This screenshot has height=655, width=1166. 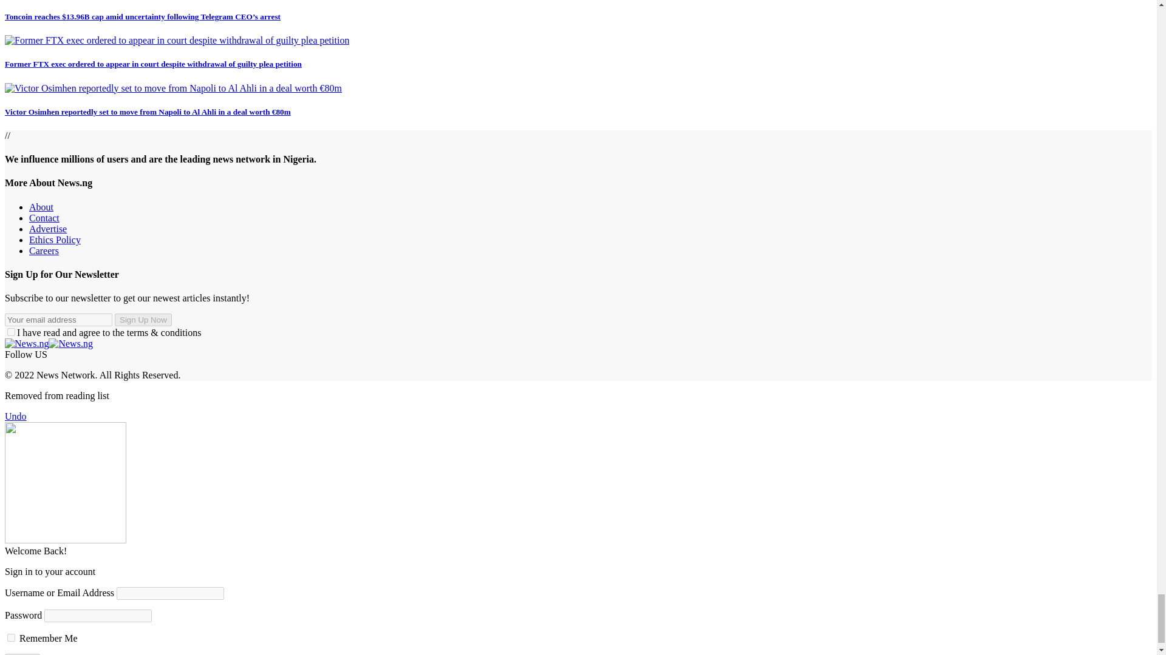 What do you see at coordinates (49, 343) in the screenshot?
I see `News.ng` at bounding box center [49, 343].